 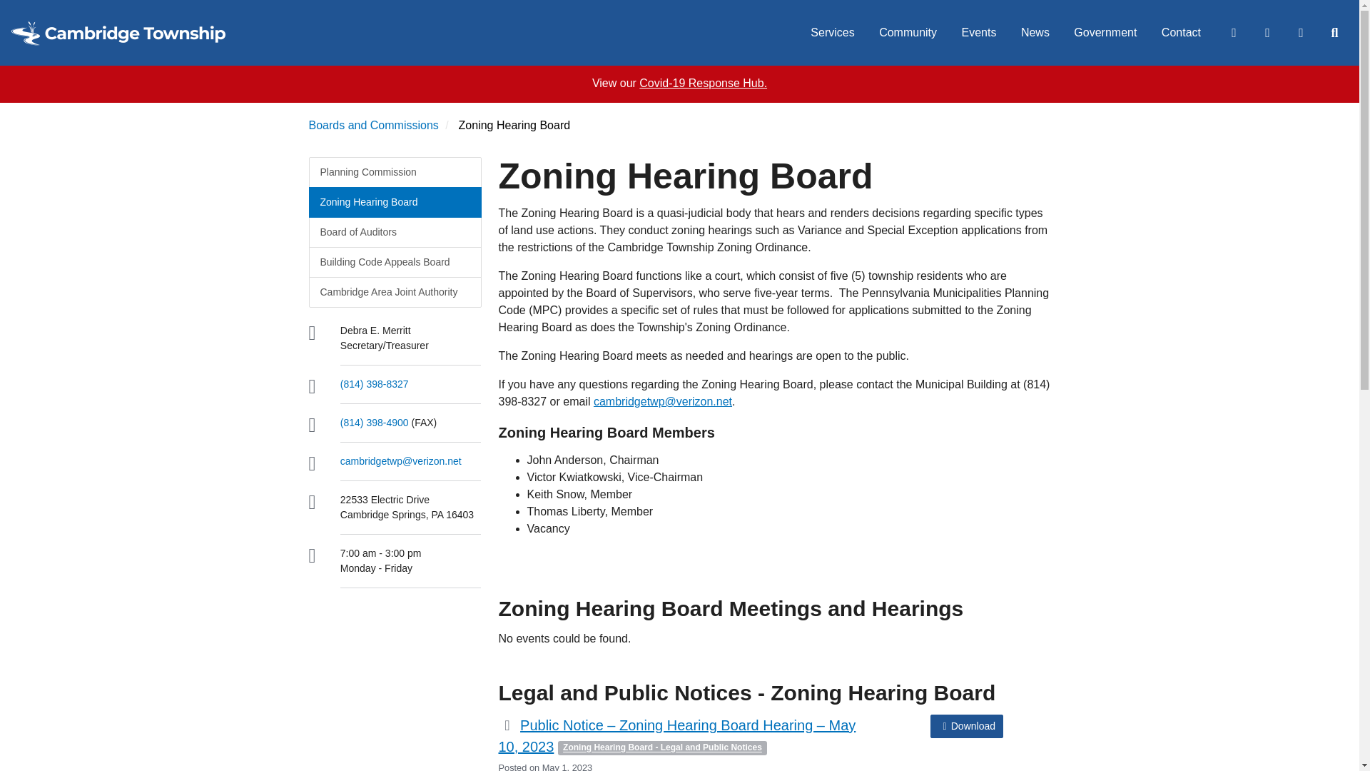 What do you see at coordinates (1267, 33) in the screenshot?
I see `Payments` at bounding box center [1267, 33].